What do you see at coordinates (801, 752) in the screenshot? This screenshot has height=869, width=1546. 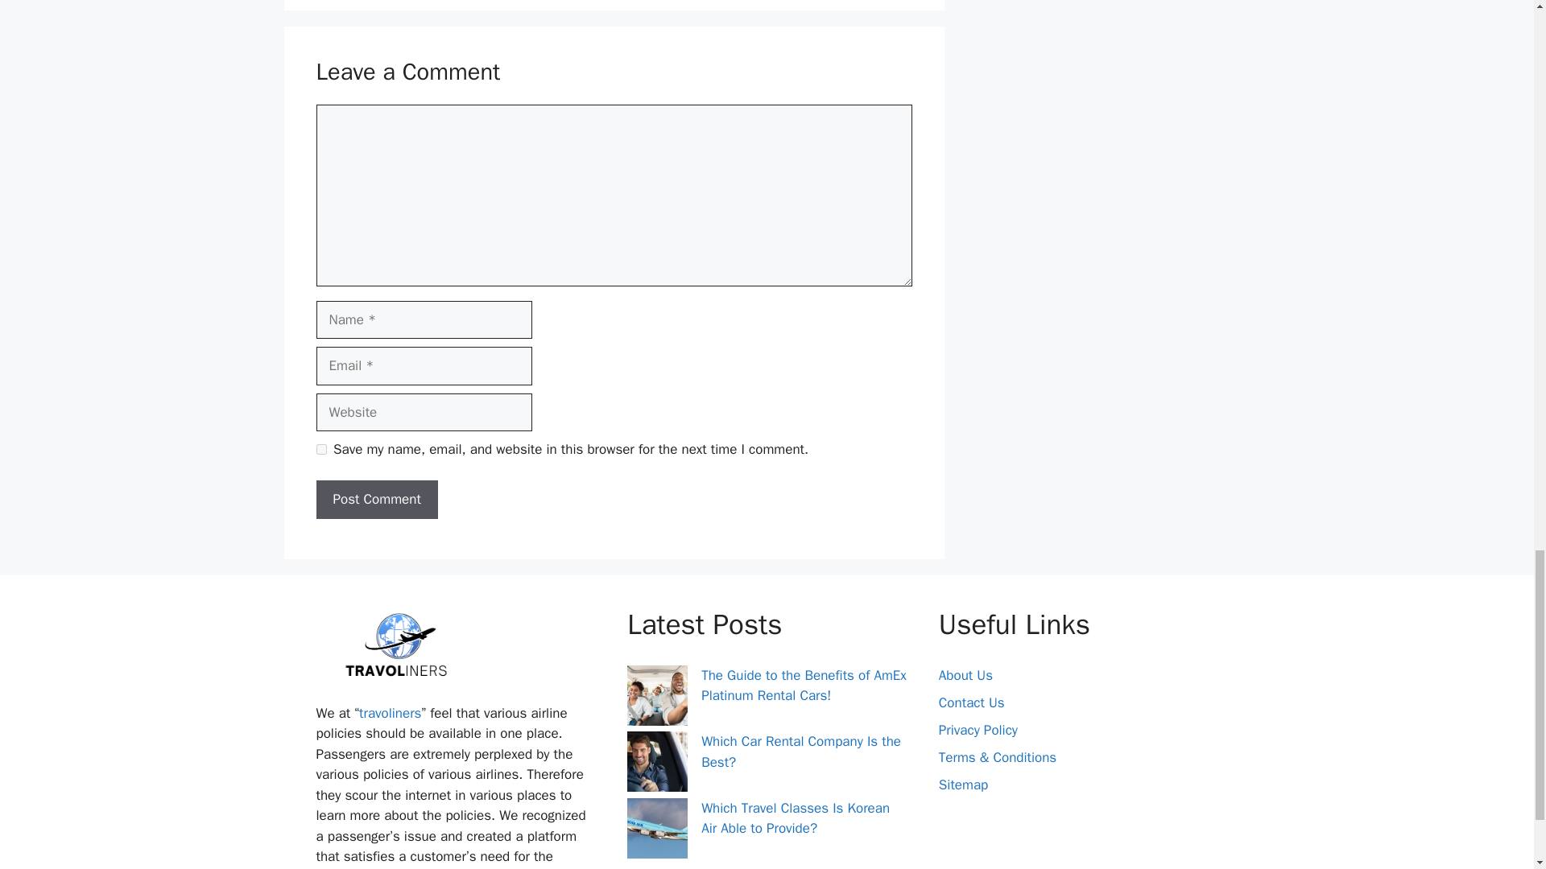 I see `Which Car Rental Company Is the Best?` at bounding box center [801, 752].